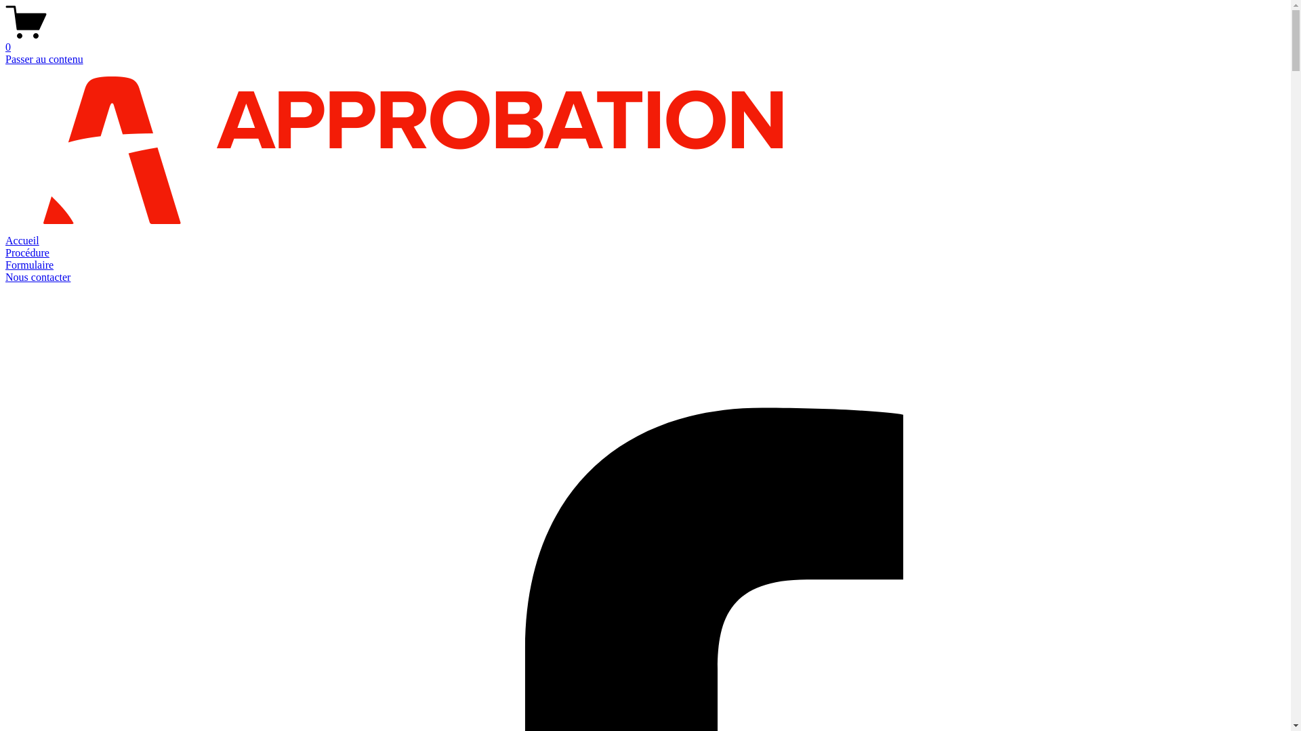 The height and width of the screenshot is (731, 1301). Describe the element at coordinates (645, 41) in the screenshot. I see `0` at that location.